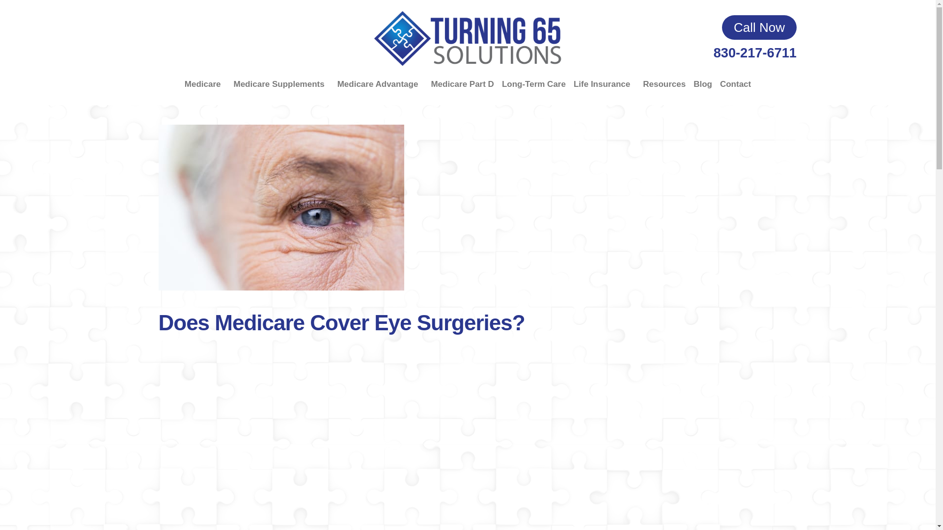 Image resolution: width=943 pixels, height=530 pixels. I want to click on Call Now, so click(759, 27).